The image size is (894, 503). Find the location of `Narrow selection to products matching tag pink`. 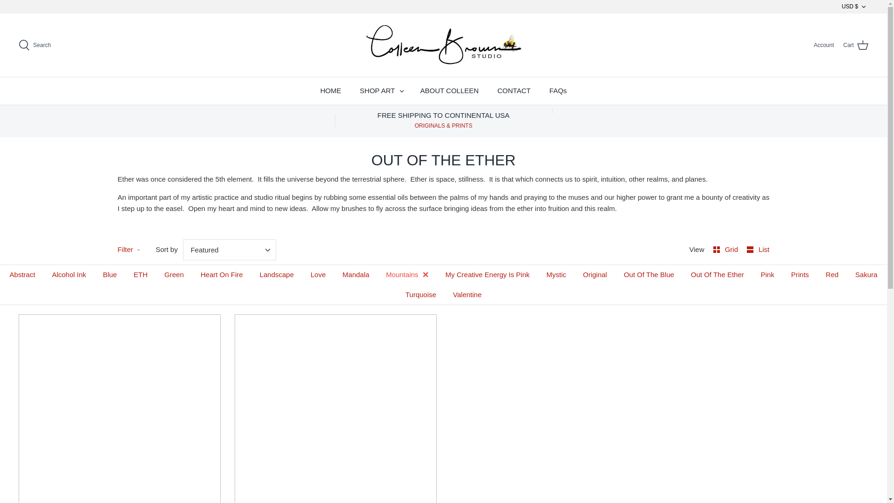

Narrow selection to products matching tag pink is located at coordinates (767, 275).